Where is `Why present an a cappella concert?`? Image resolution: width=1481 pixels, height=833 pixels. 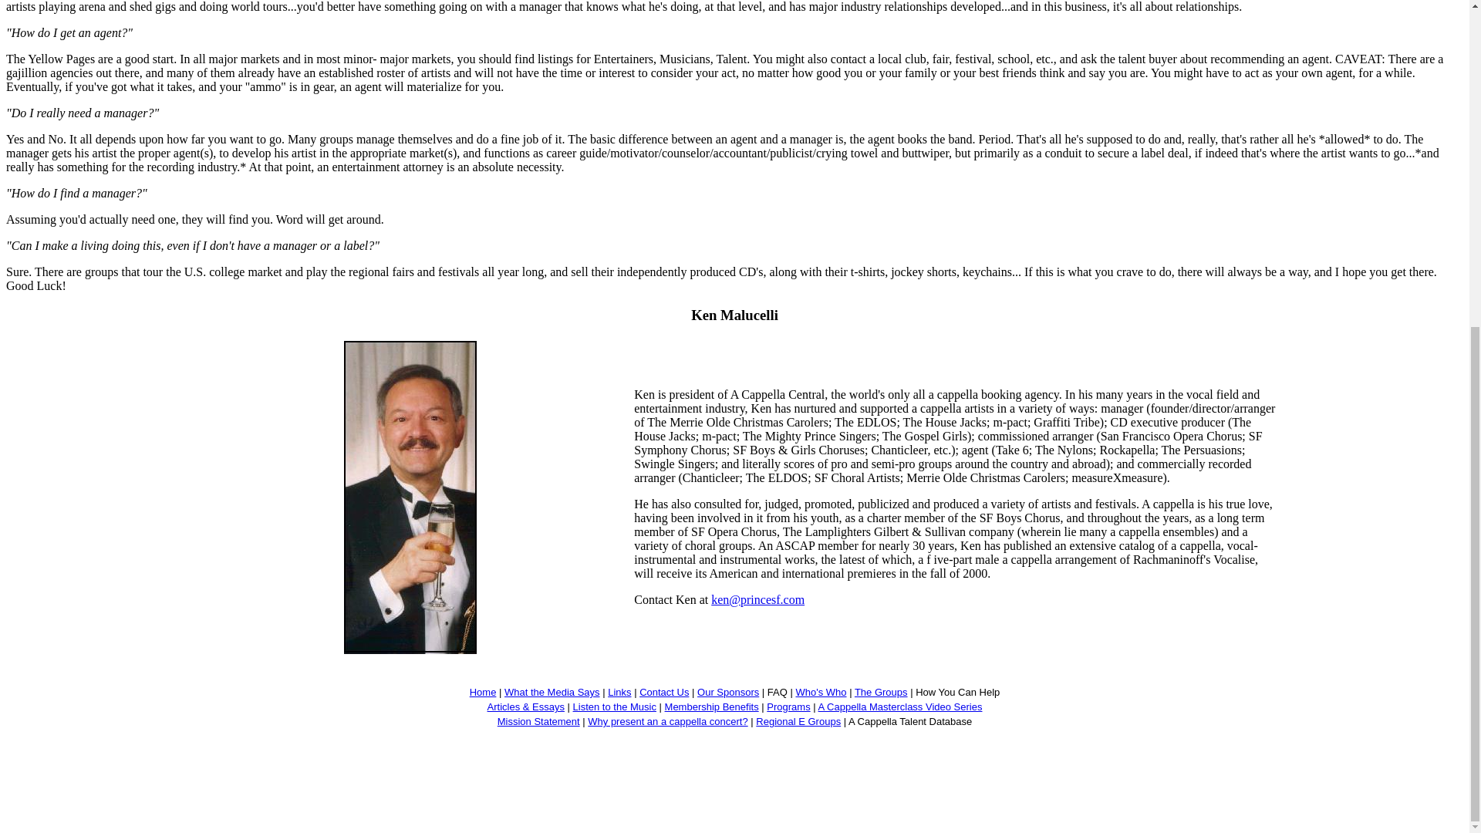 Why present an a cappella concert? is located at coordinates (668, 720).